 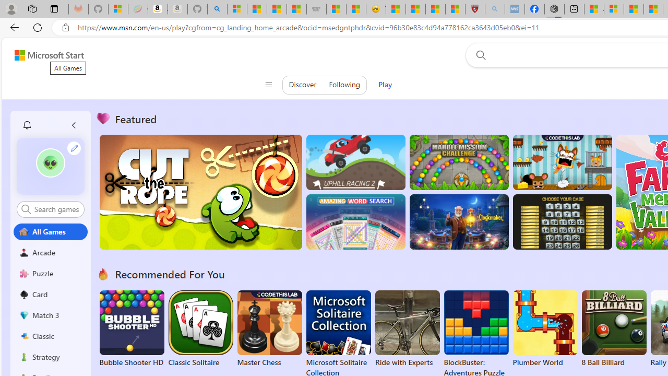 I want to click on Class: search-icon, so click(x=26, y=209).